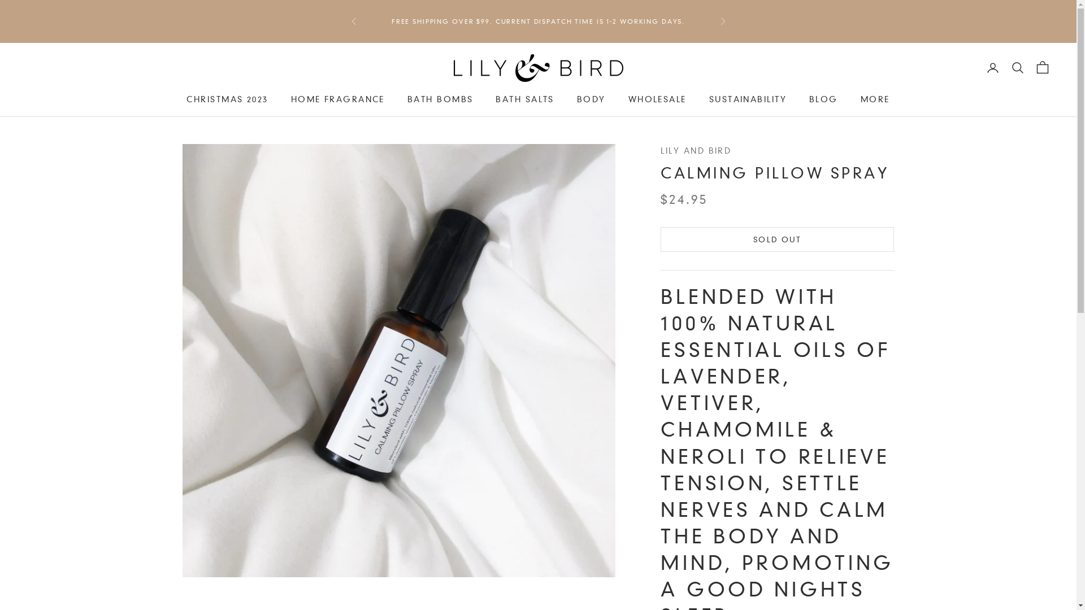  Describe the element at coordinates (778, 239) in the screenshot. I see `SOLD OUT` at that location.